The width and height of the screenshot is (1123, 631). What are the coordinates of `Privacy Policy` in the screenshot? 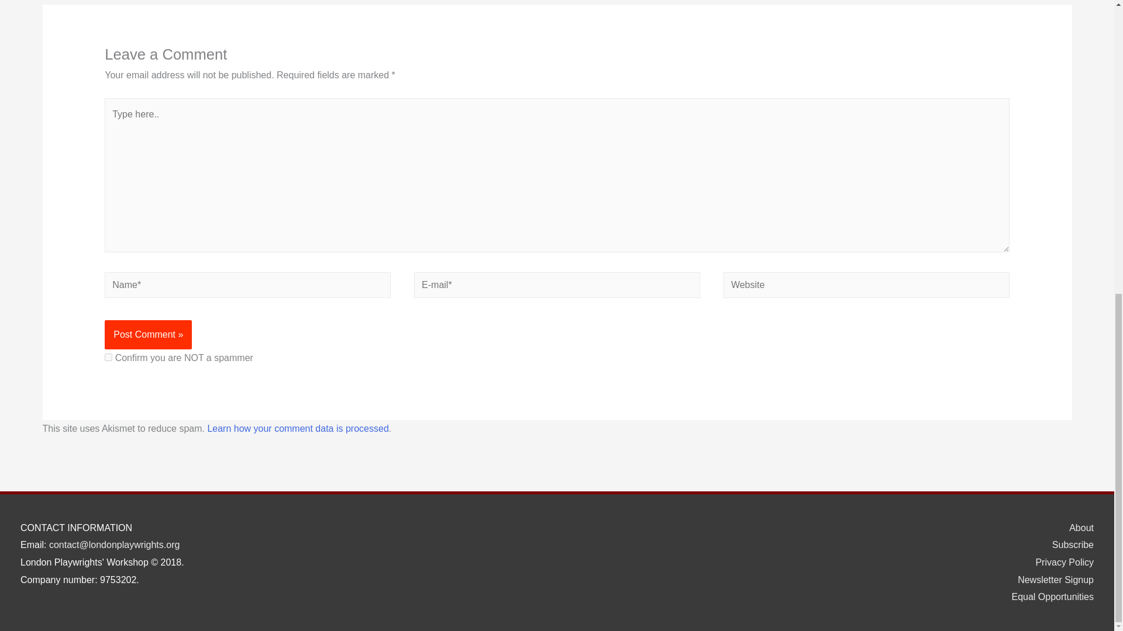 It's located at (1060, 562).